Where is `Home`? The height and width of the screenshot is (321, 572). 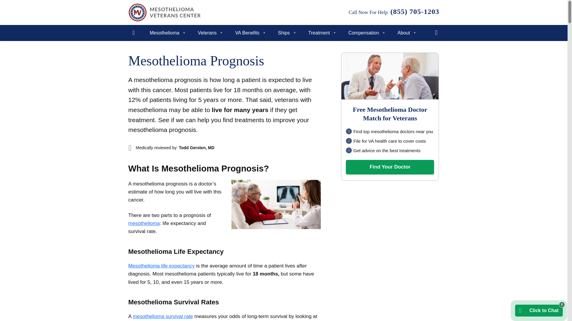 Home is located at coordinates (133, 33).